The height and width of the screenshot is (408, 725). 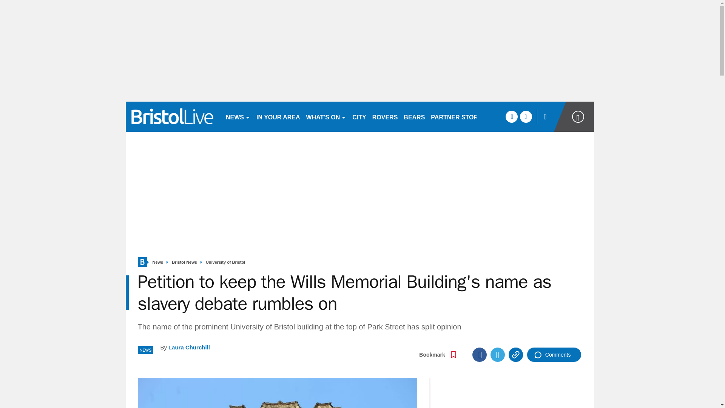 What do you see at coordinates (526, 116) in the screenshot?
I see `twitter` at bounding box center [526, 116].